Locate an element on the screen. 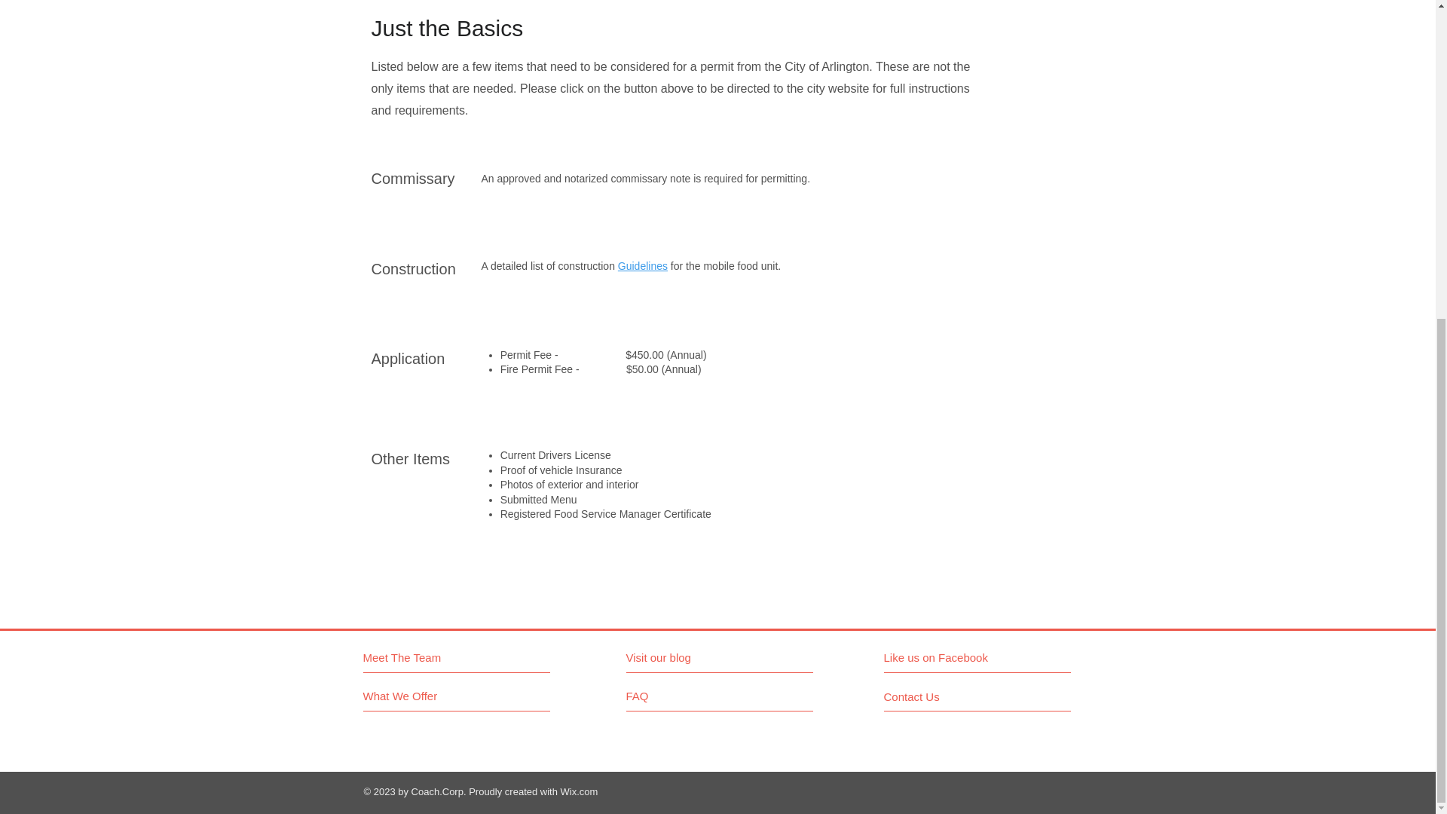 This screenshot has width=1447, height=814. Like us on Facebook is located at coordinates (950, 657).